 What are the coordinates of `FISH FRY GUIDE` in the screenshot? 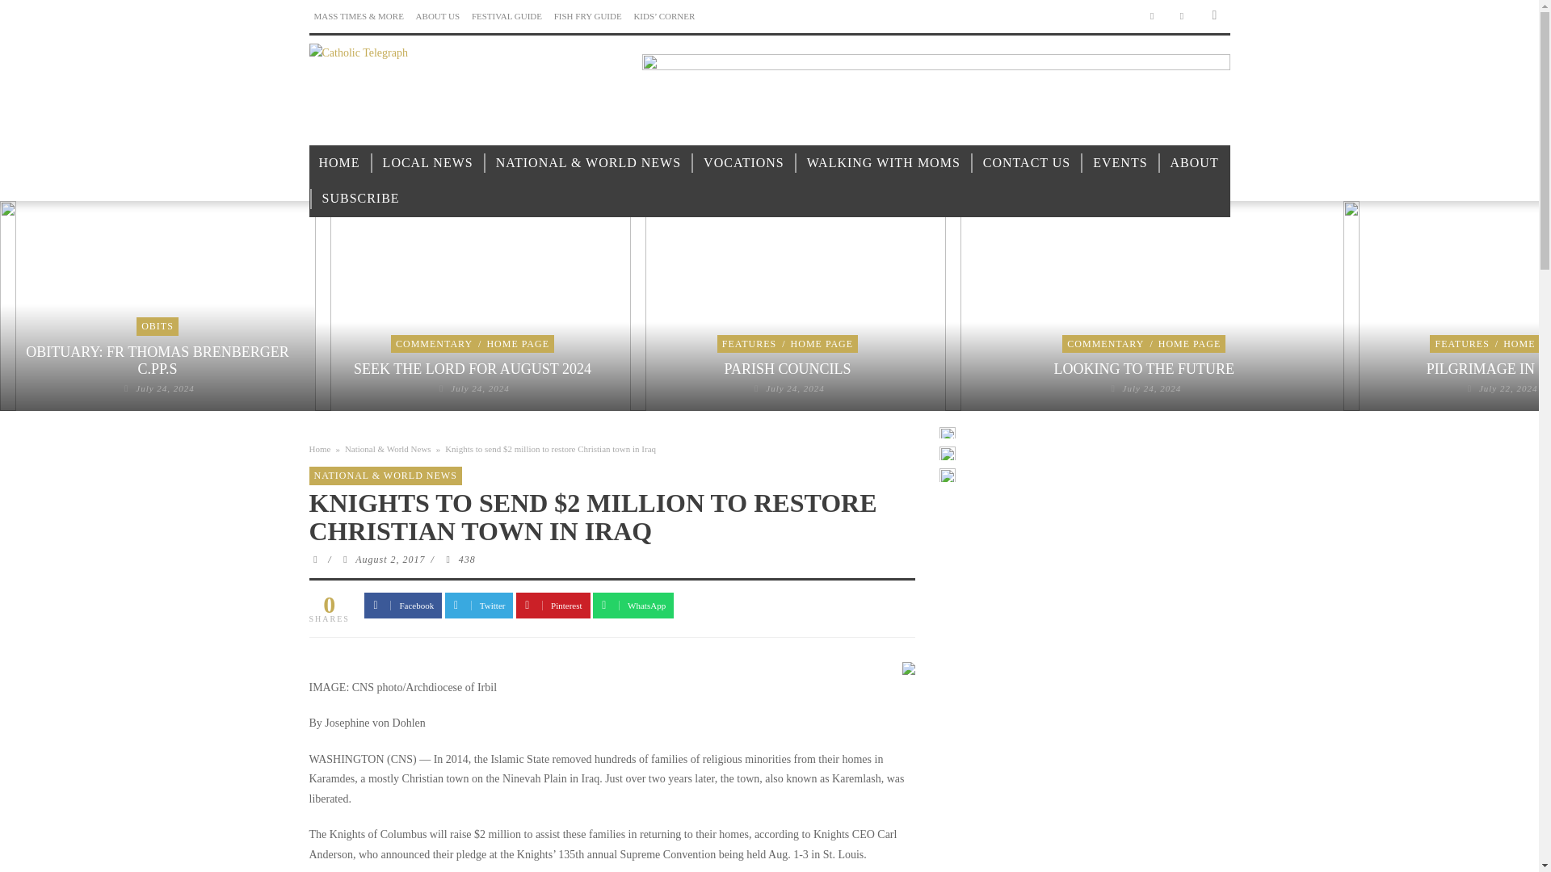 It's located at (587, 16).